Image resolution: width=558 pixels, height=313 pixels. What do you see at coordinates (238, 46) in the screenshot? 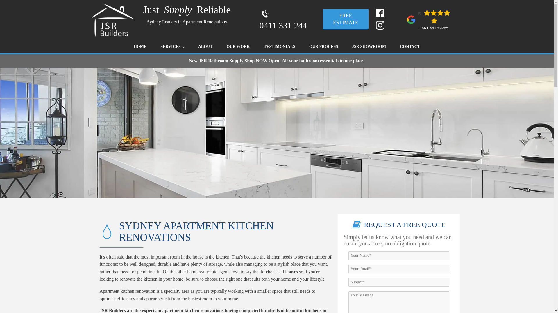
I see `OUR WORK` at bounding box center [238, 46].